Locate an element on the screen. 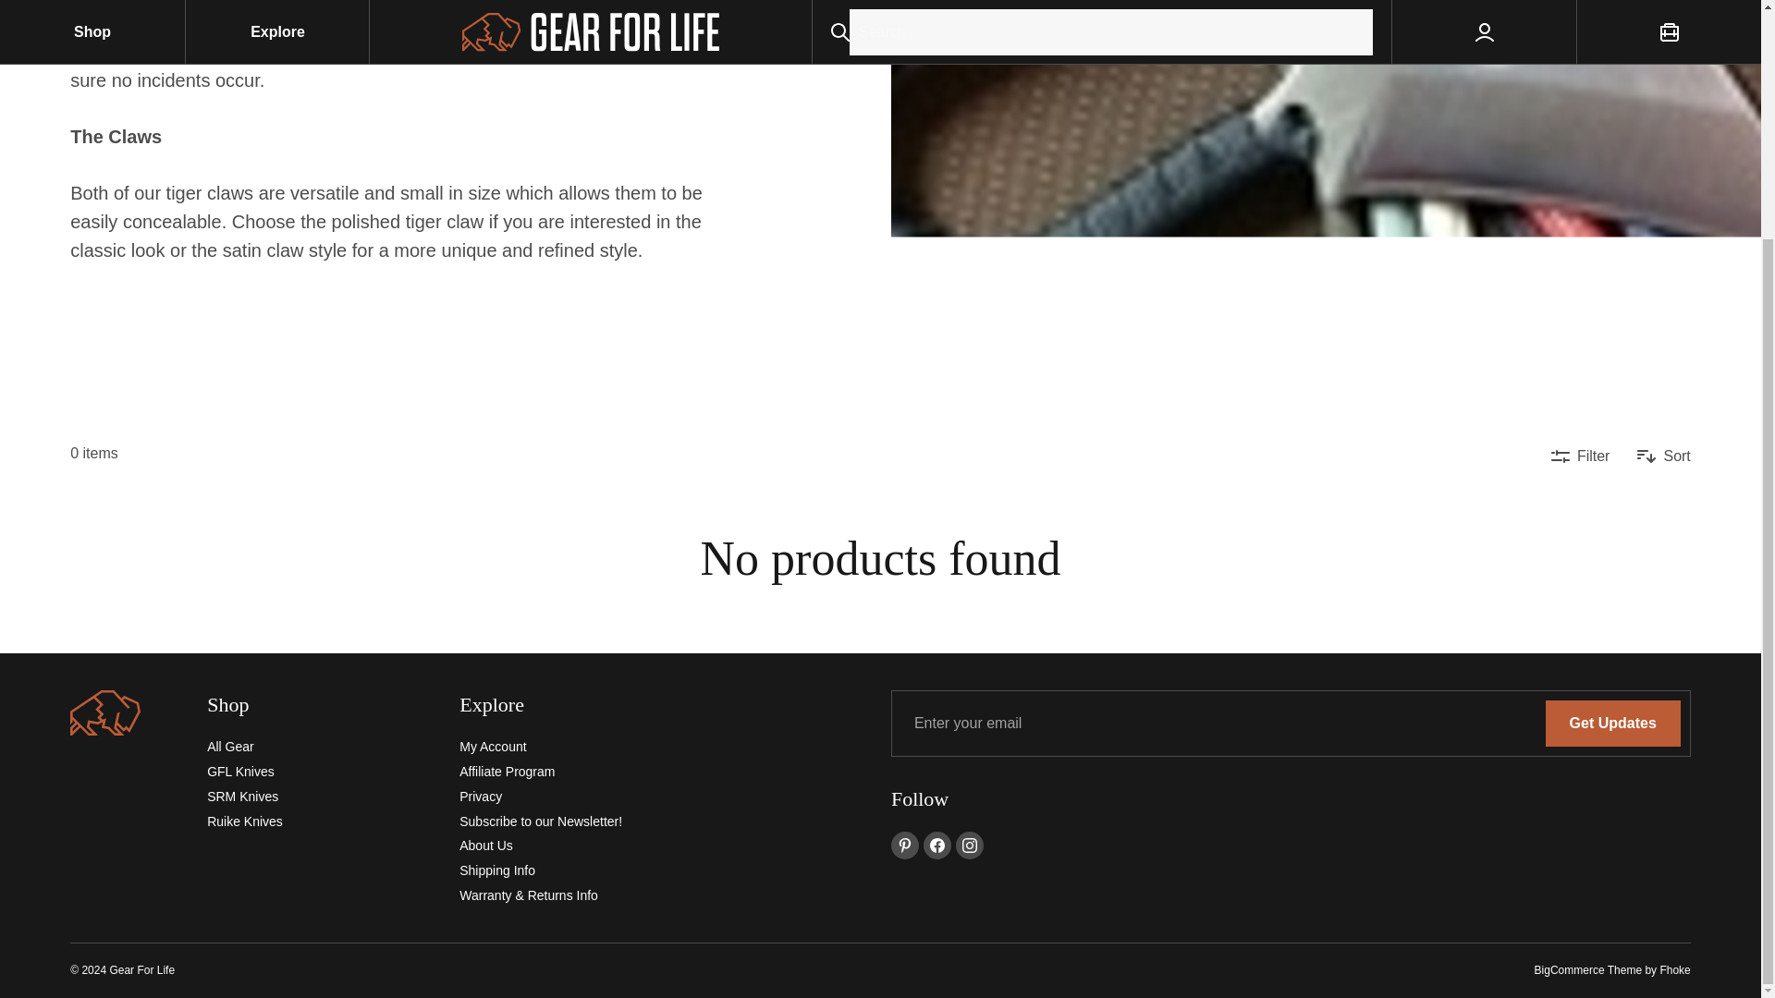  Get Updates is located at coordinates (1613, 723).